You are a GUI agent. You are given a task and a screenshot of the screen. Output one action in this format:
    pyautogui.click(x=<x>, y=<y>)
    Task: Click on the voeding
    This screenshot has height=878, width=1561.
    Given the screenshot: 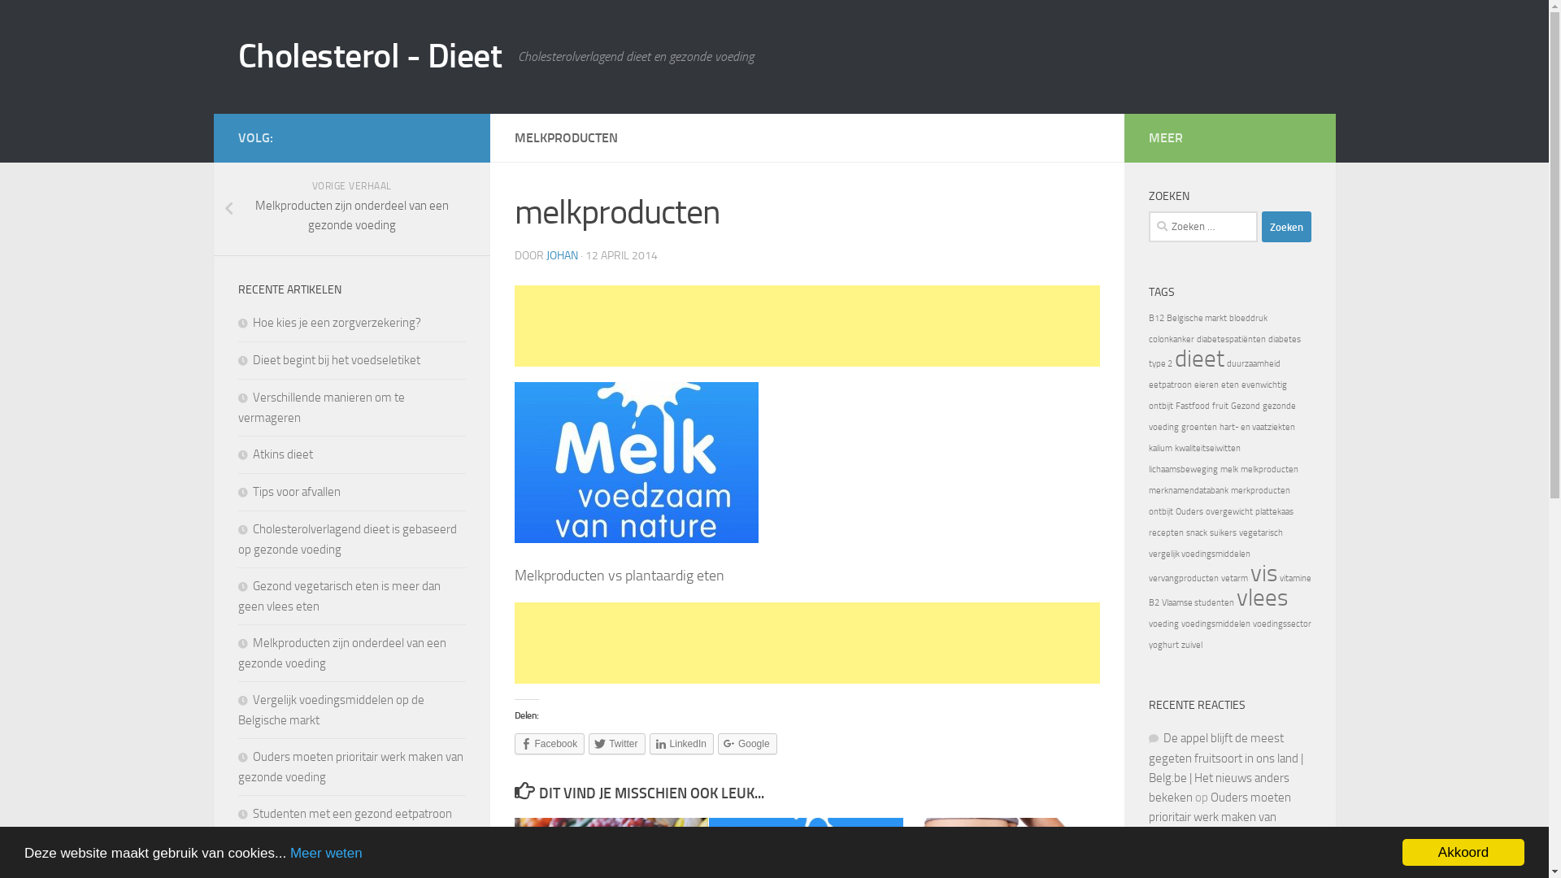 What is the action you would take?
    pyautogui.click(x=1163, y=624)
    